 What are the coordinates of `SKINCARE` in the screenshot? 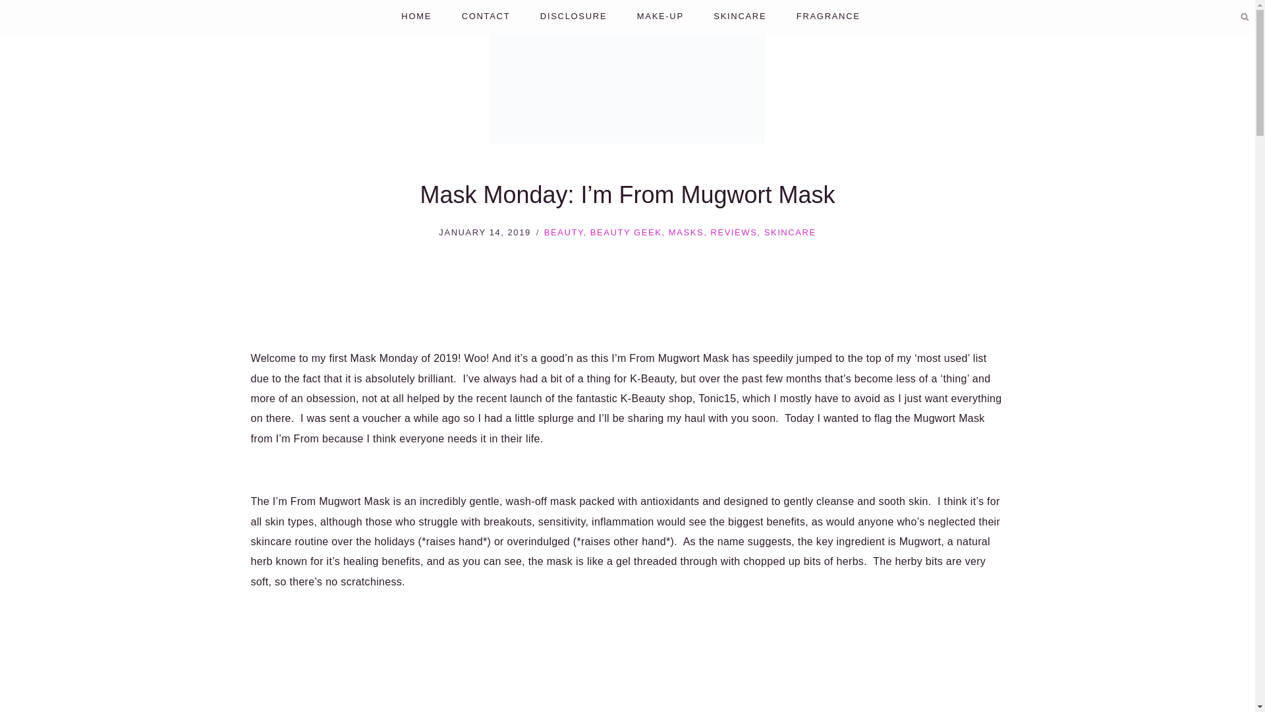 It's located at (789, 232).